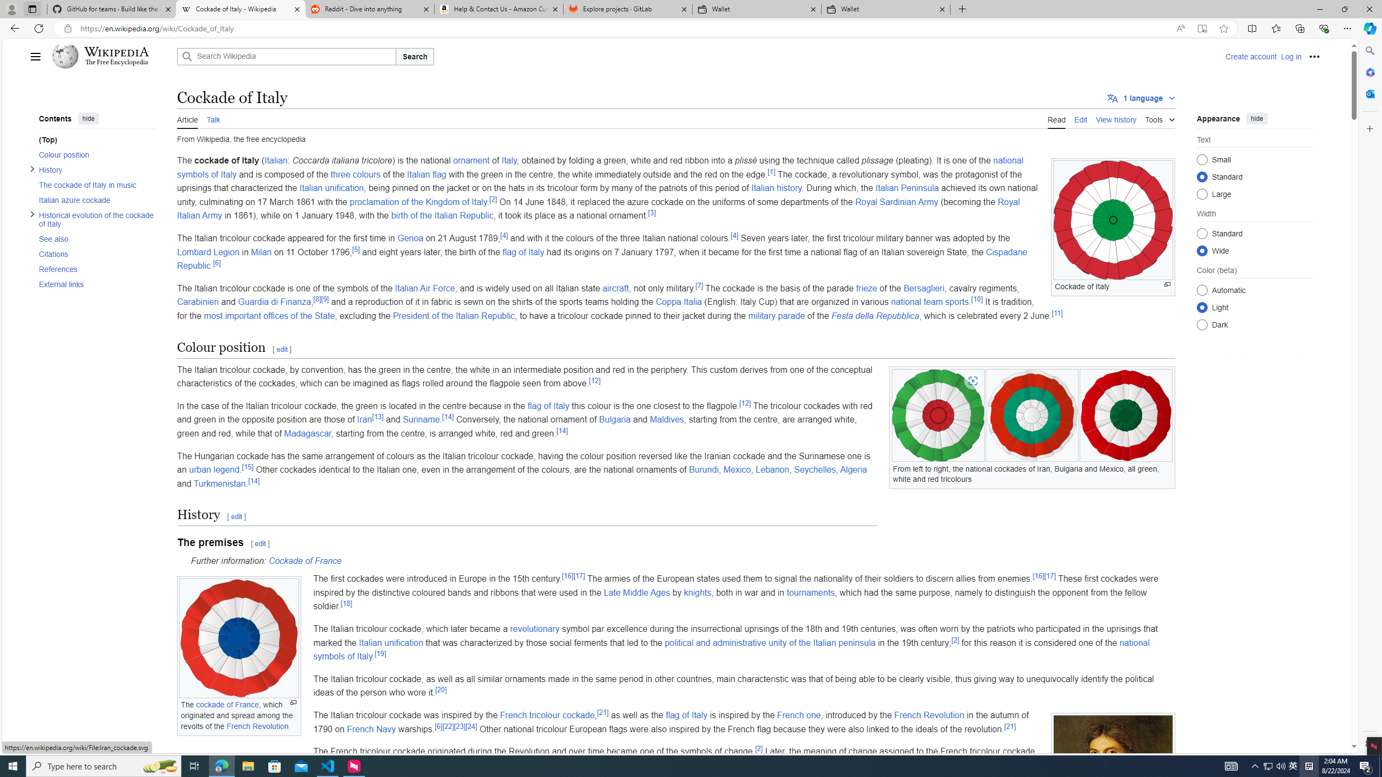  I want to click on Read, so click(1056, 119).